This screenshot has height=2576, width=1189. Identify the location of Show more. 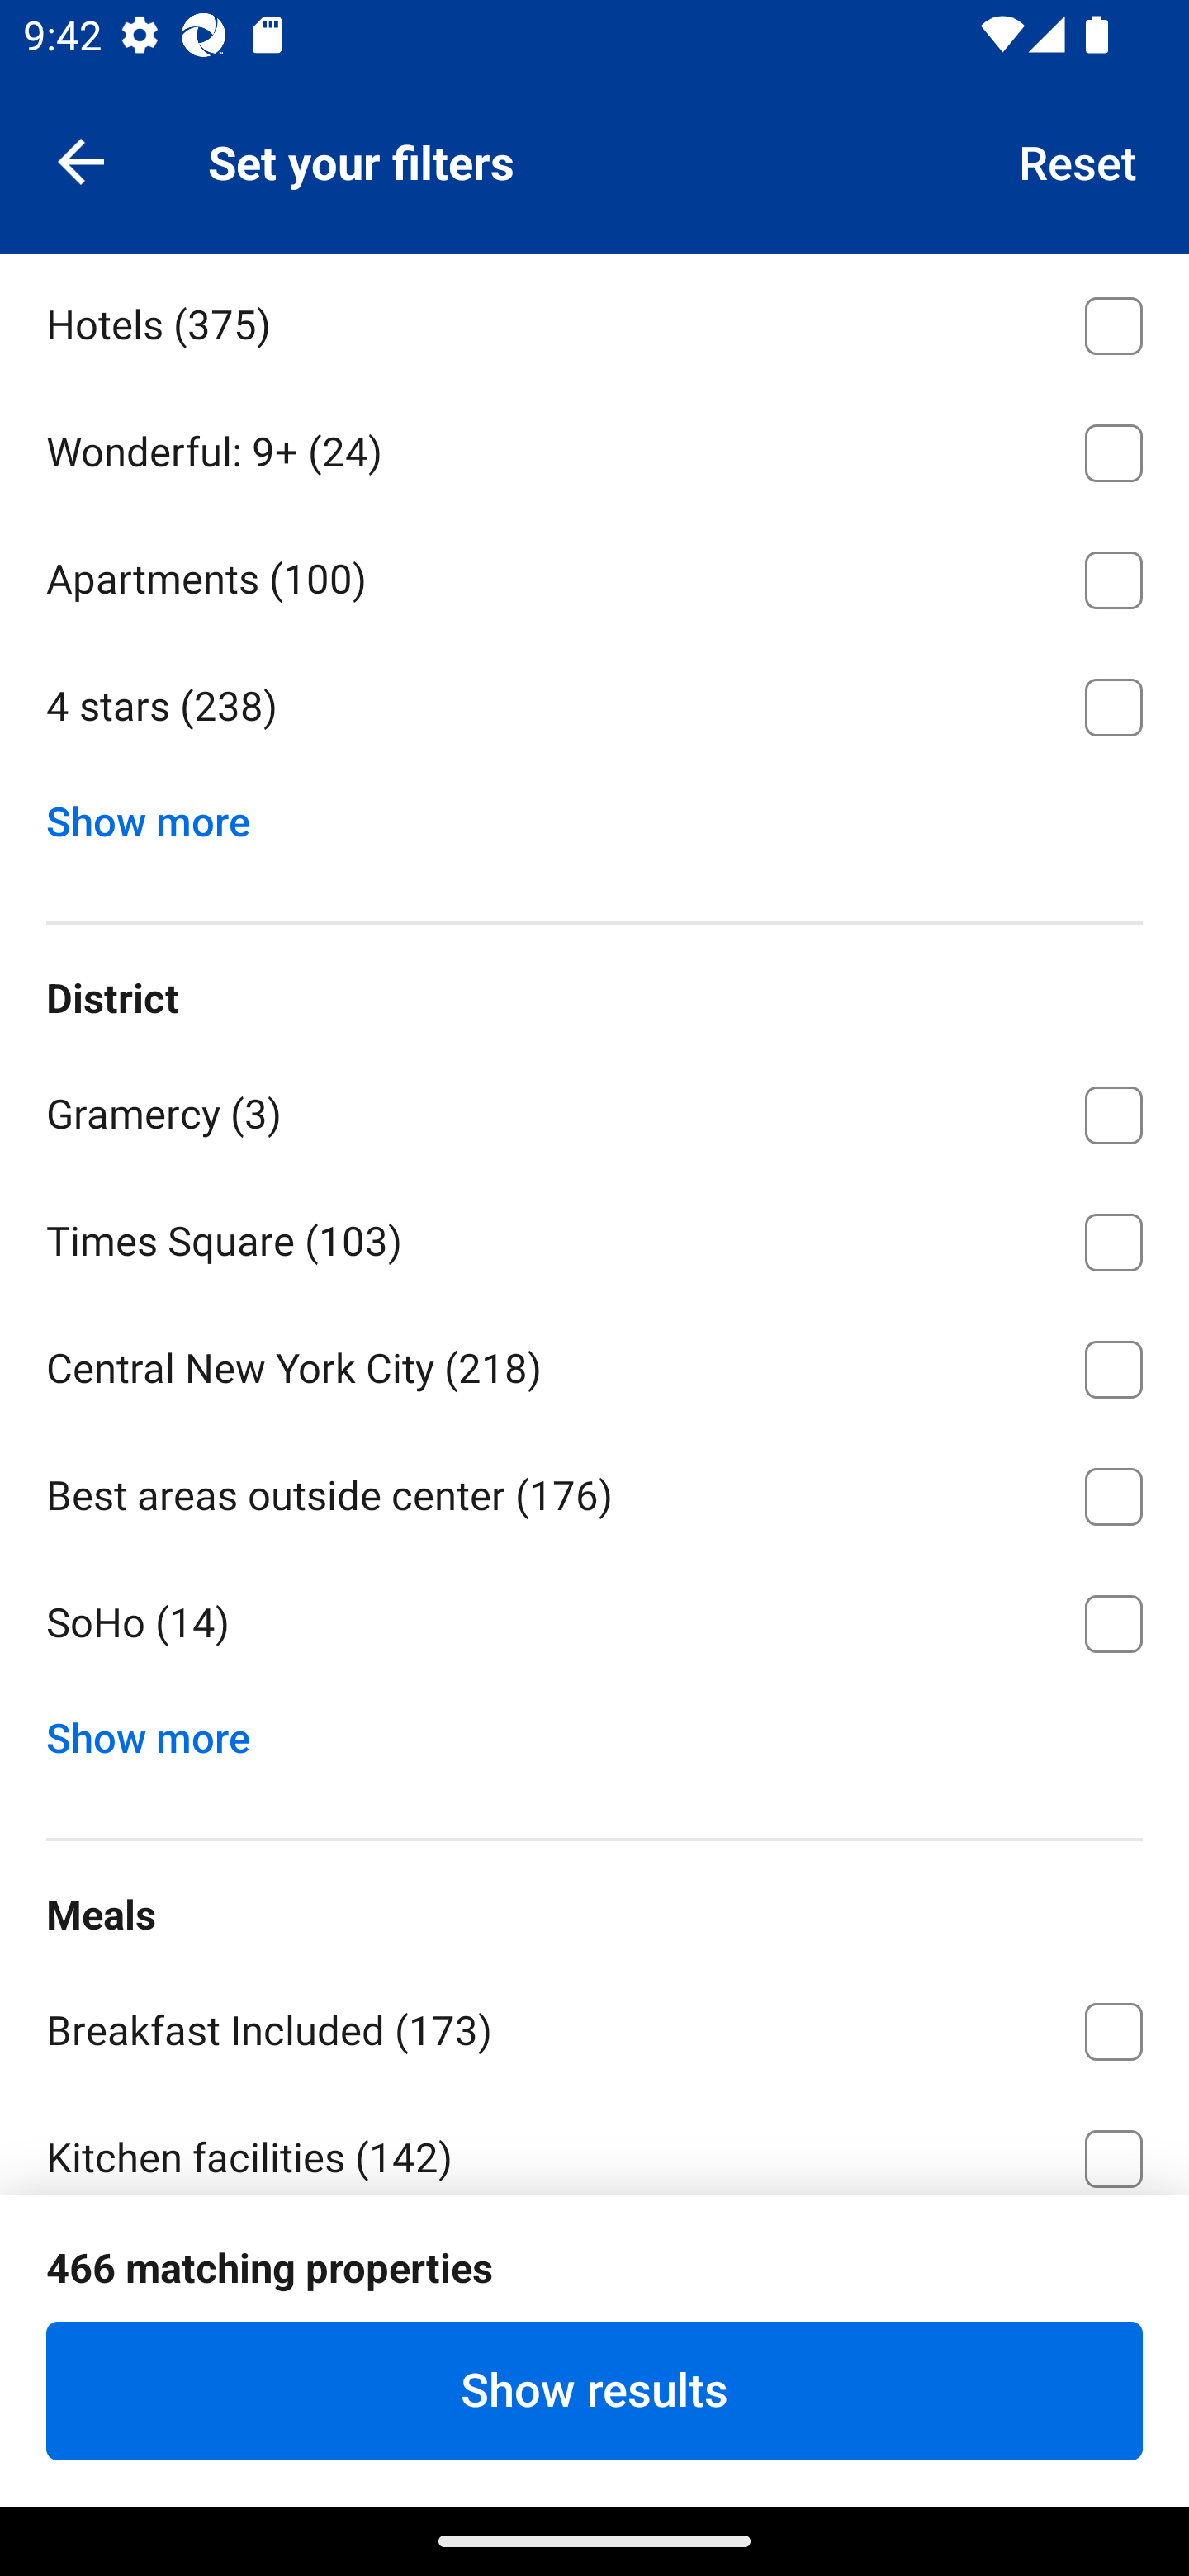
(160, 1731).